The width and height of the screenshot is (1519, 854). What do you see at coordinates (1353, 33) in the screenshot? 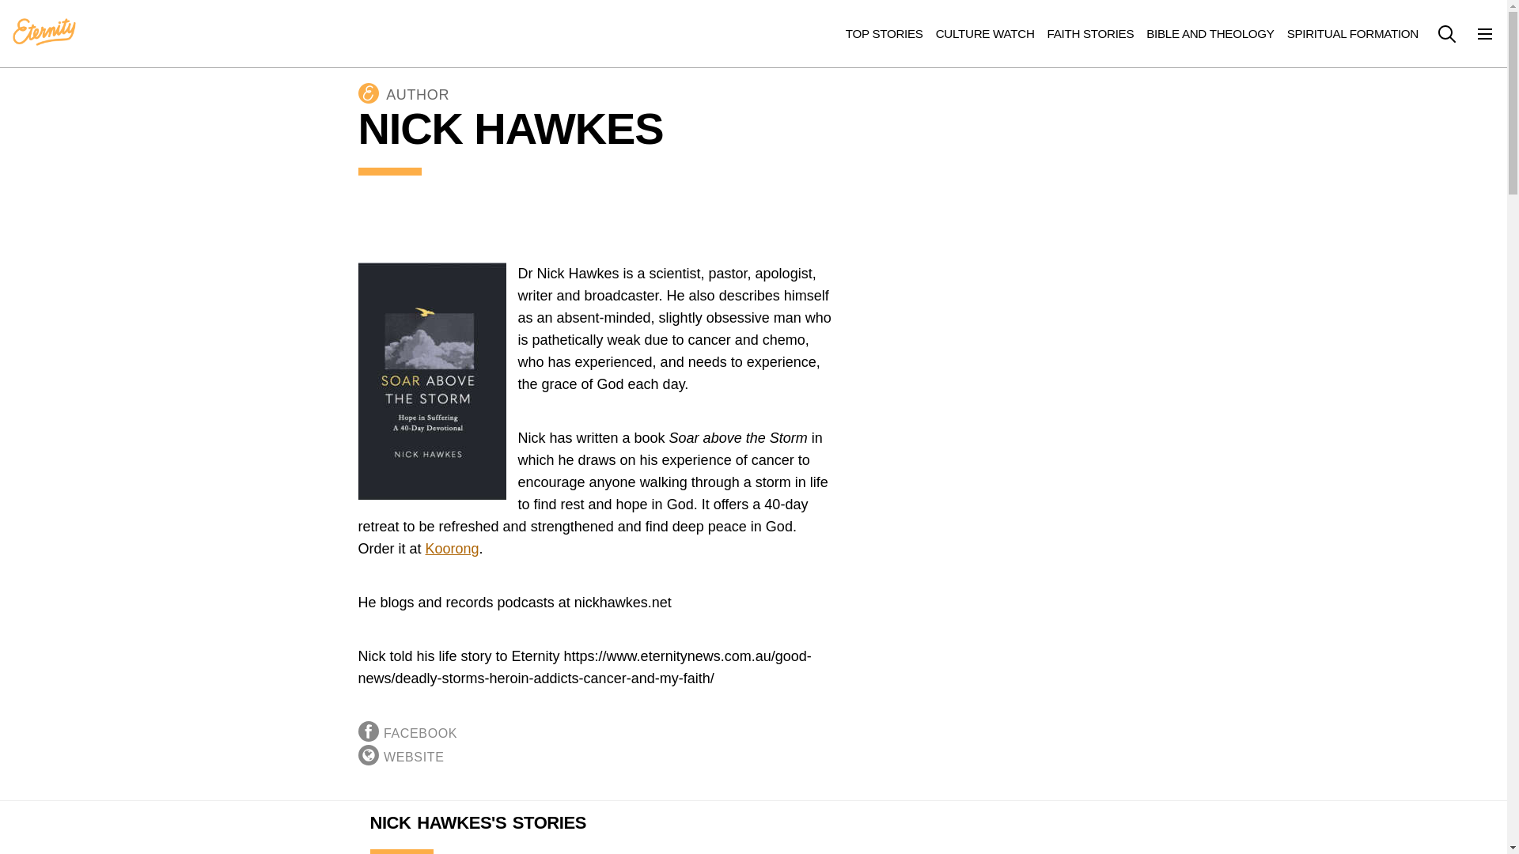
I see `SPIRITUAL FORMATION` at bounding box center [1353, 33].